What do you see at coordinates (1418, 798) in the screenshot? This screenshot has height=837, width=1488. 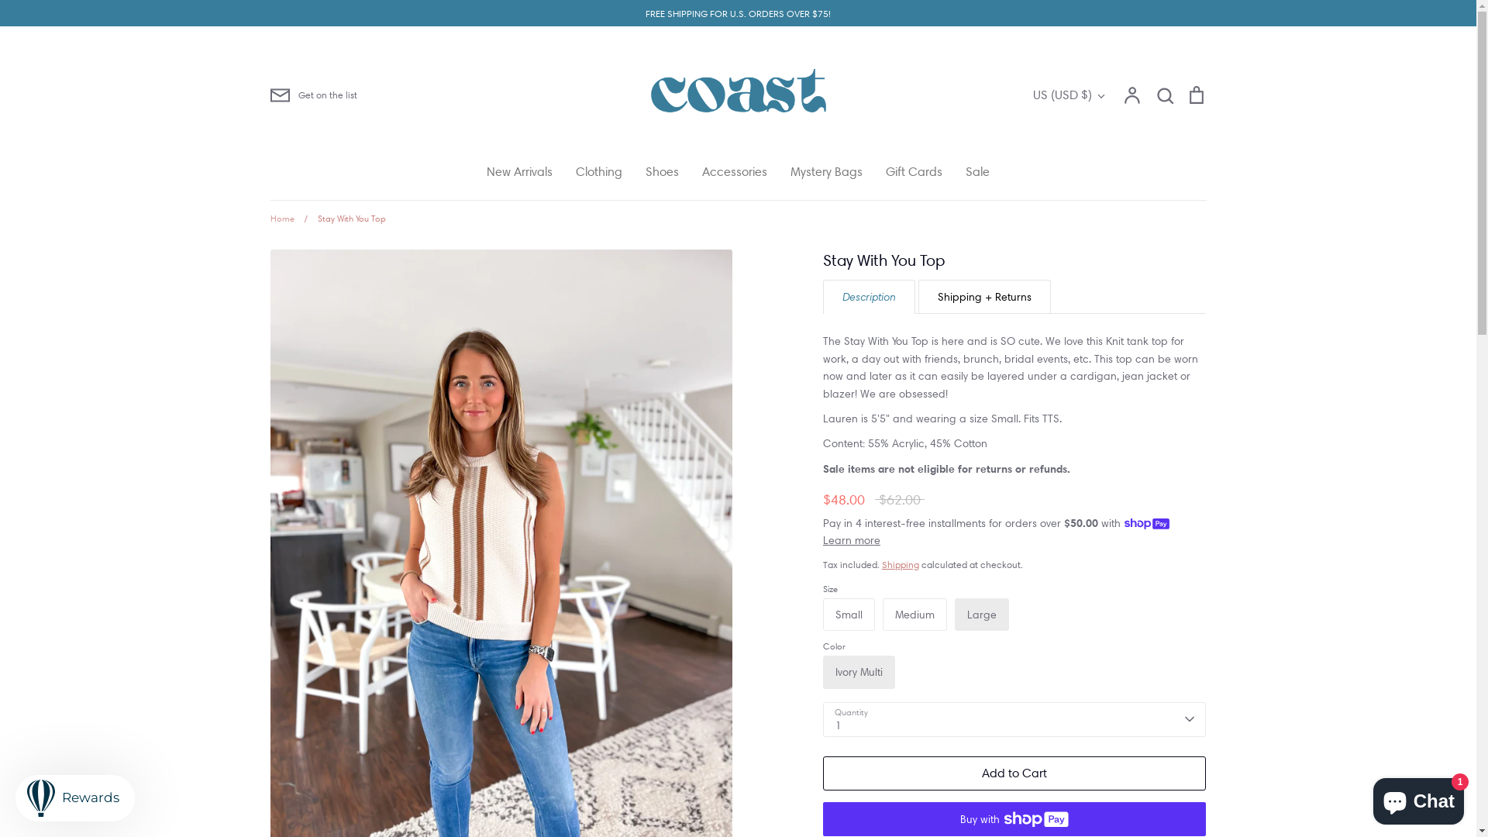 I see `Shopify online store chat` at bounding box center [1418, 798].